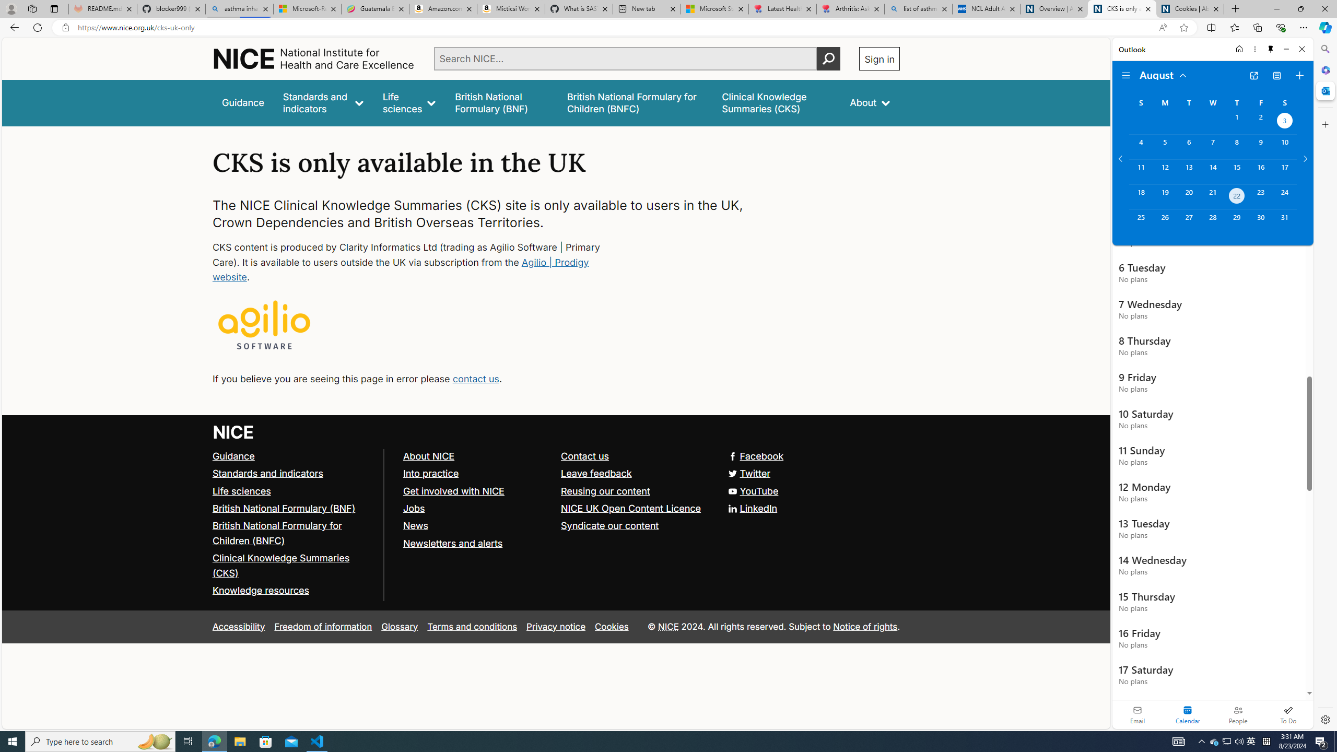  I want to click on Leave feedback, so click(596, 473).